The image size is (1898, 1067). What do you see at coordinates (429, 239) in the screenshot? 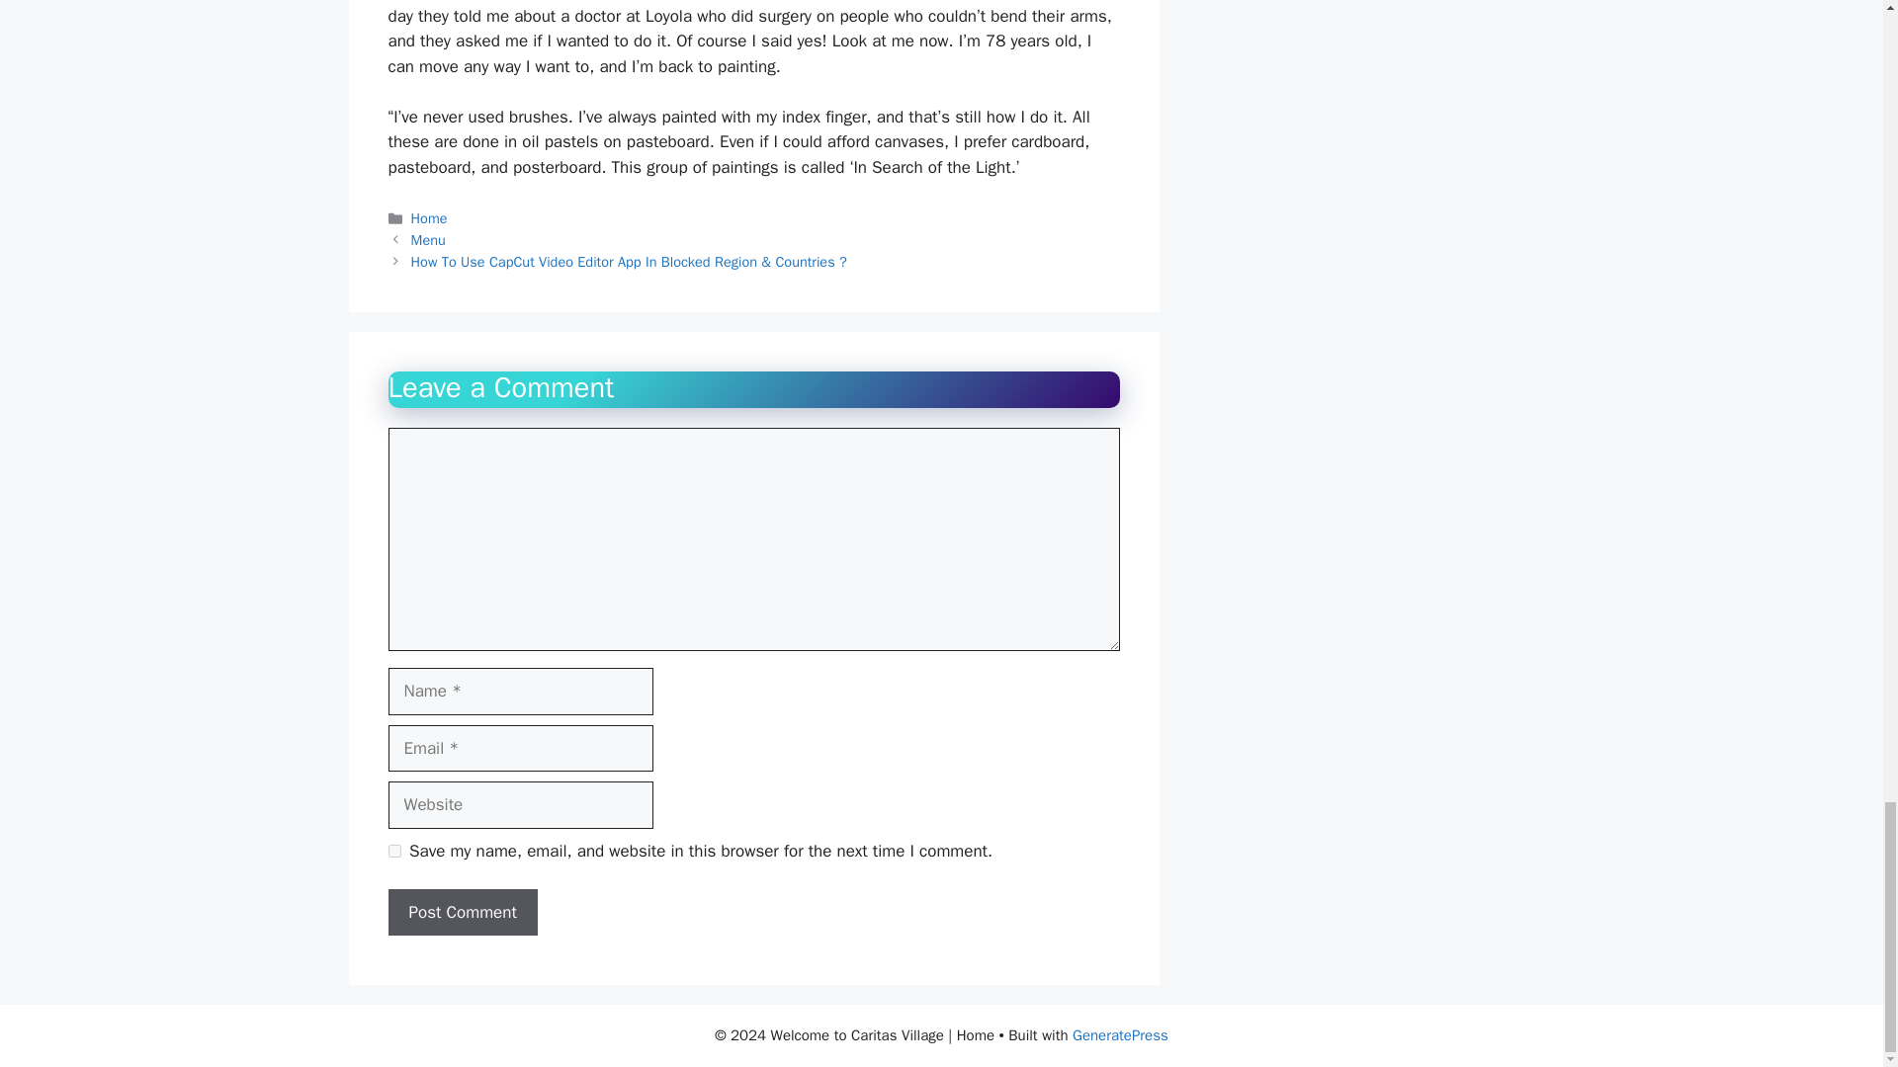
I see `Menu` at bounding box center [429, 239].